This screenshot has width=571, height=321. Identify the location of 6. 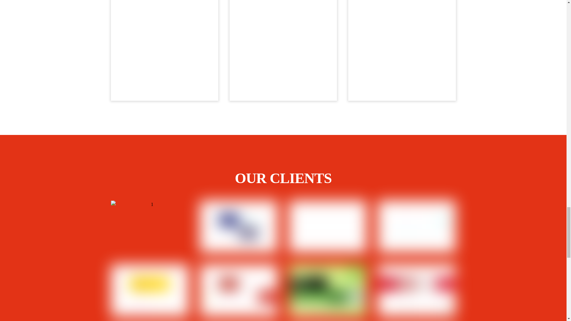
(239, 290).